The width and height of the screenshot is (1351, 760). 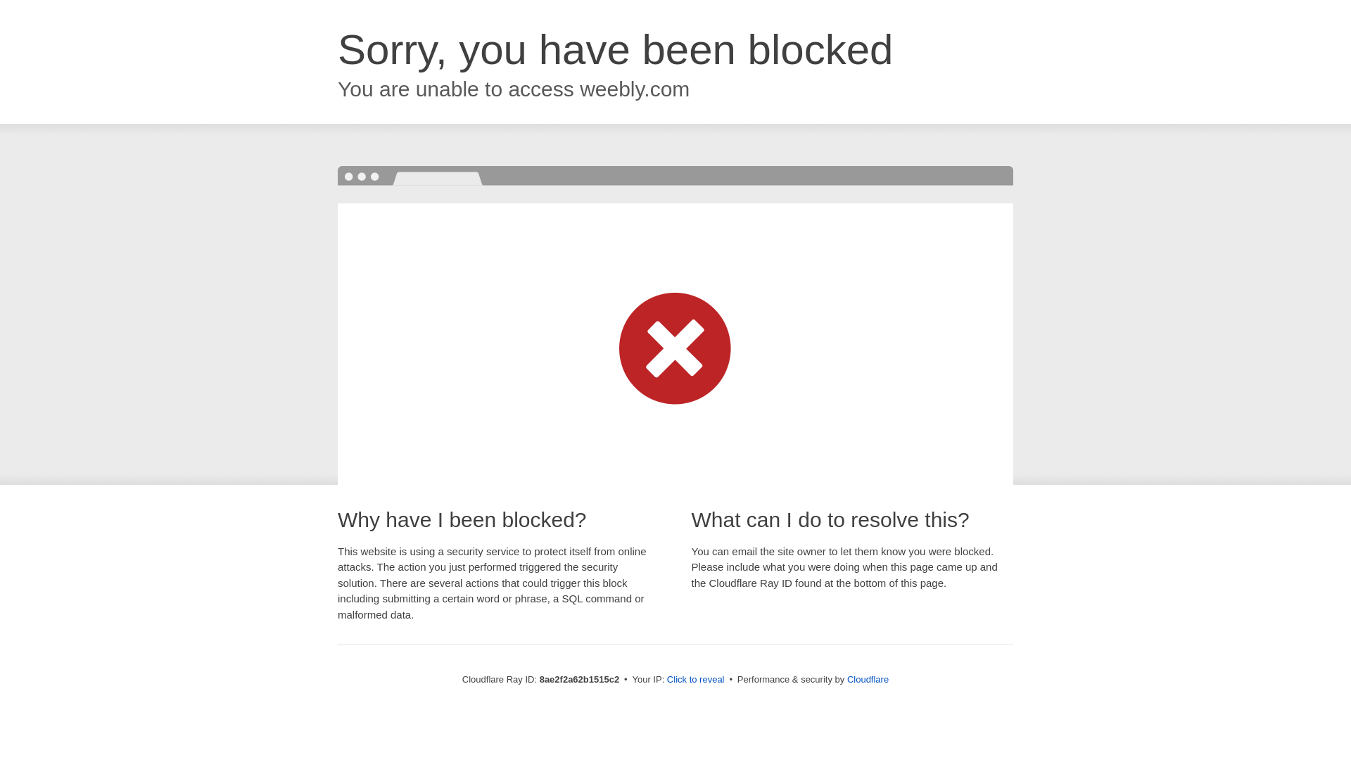 What do you see at coordinates (868, 679) in the screenshot?
I see `Cloudflare` at bounding box center [868, 679].